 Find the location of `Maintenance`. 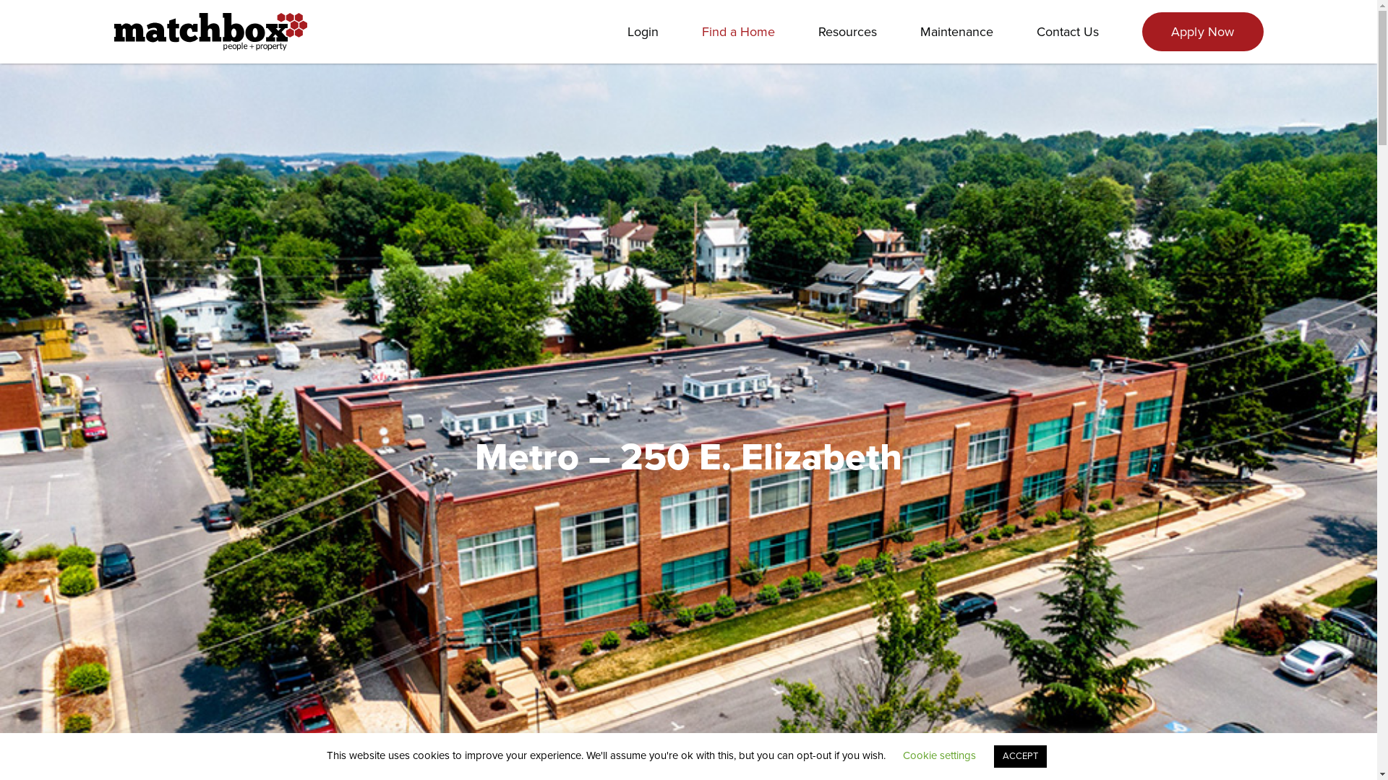

Maintenance is located at coordinates (957, 32).